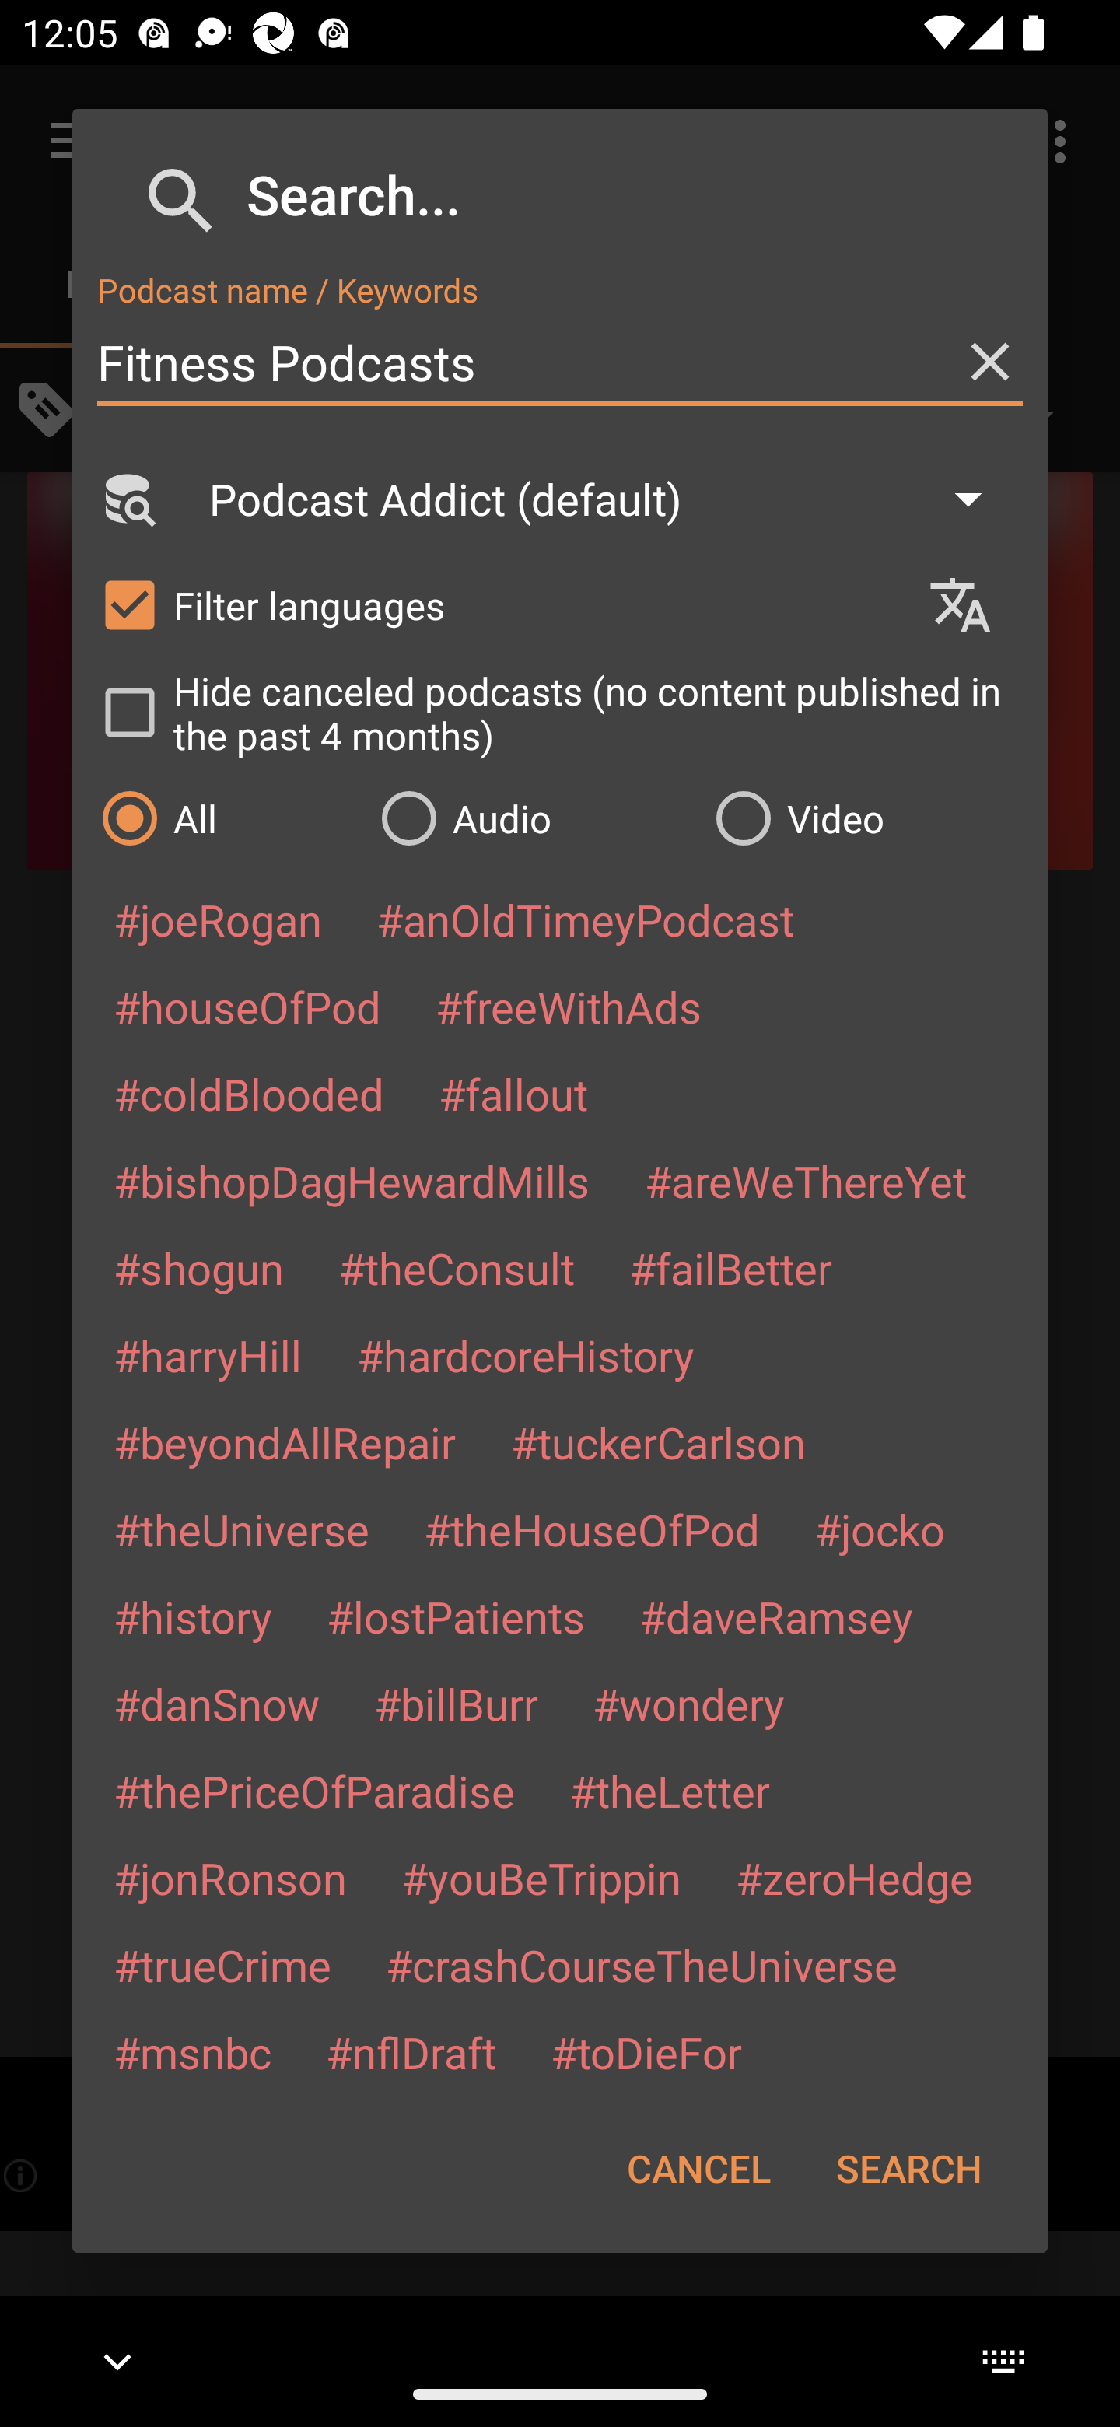  I want to click on Search Engine, so click(128, 499).